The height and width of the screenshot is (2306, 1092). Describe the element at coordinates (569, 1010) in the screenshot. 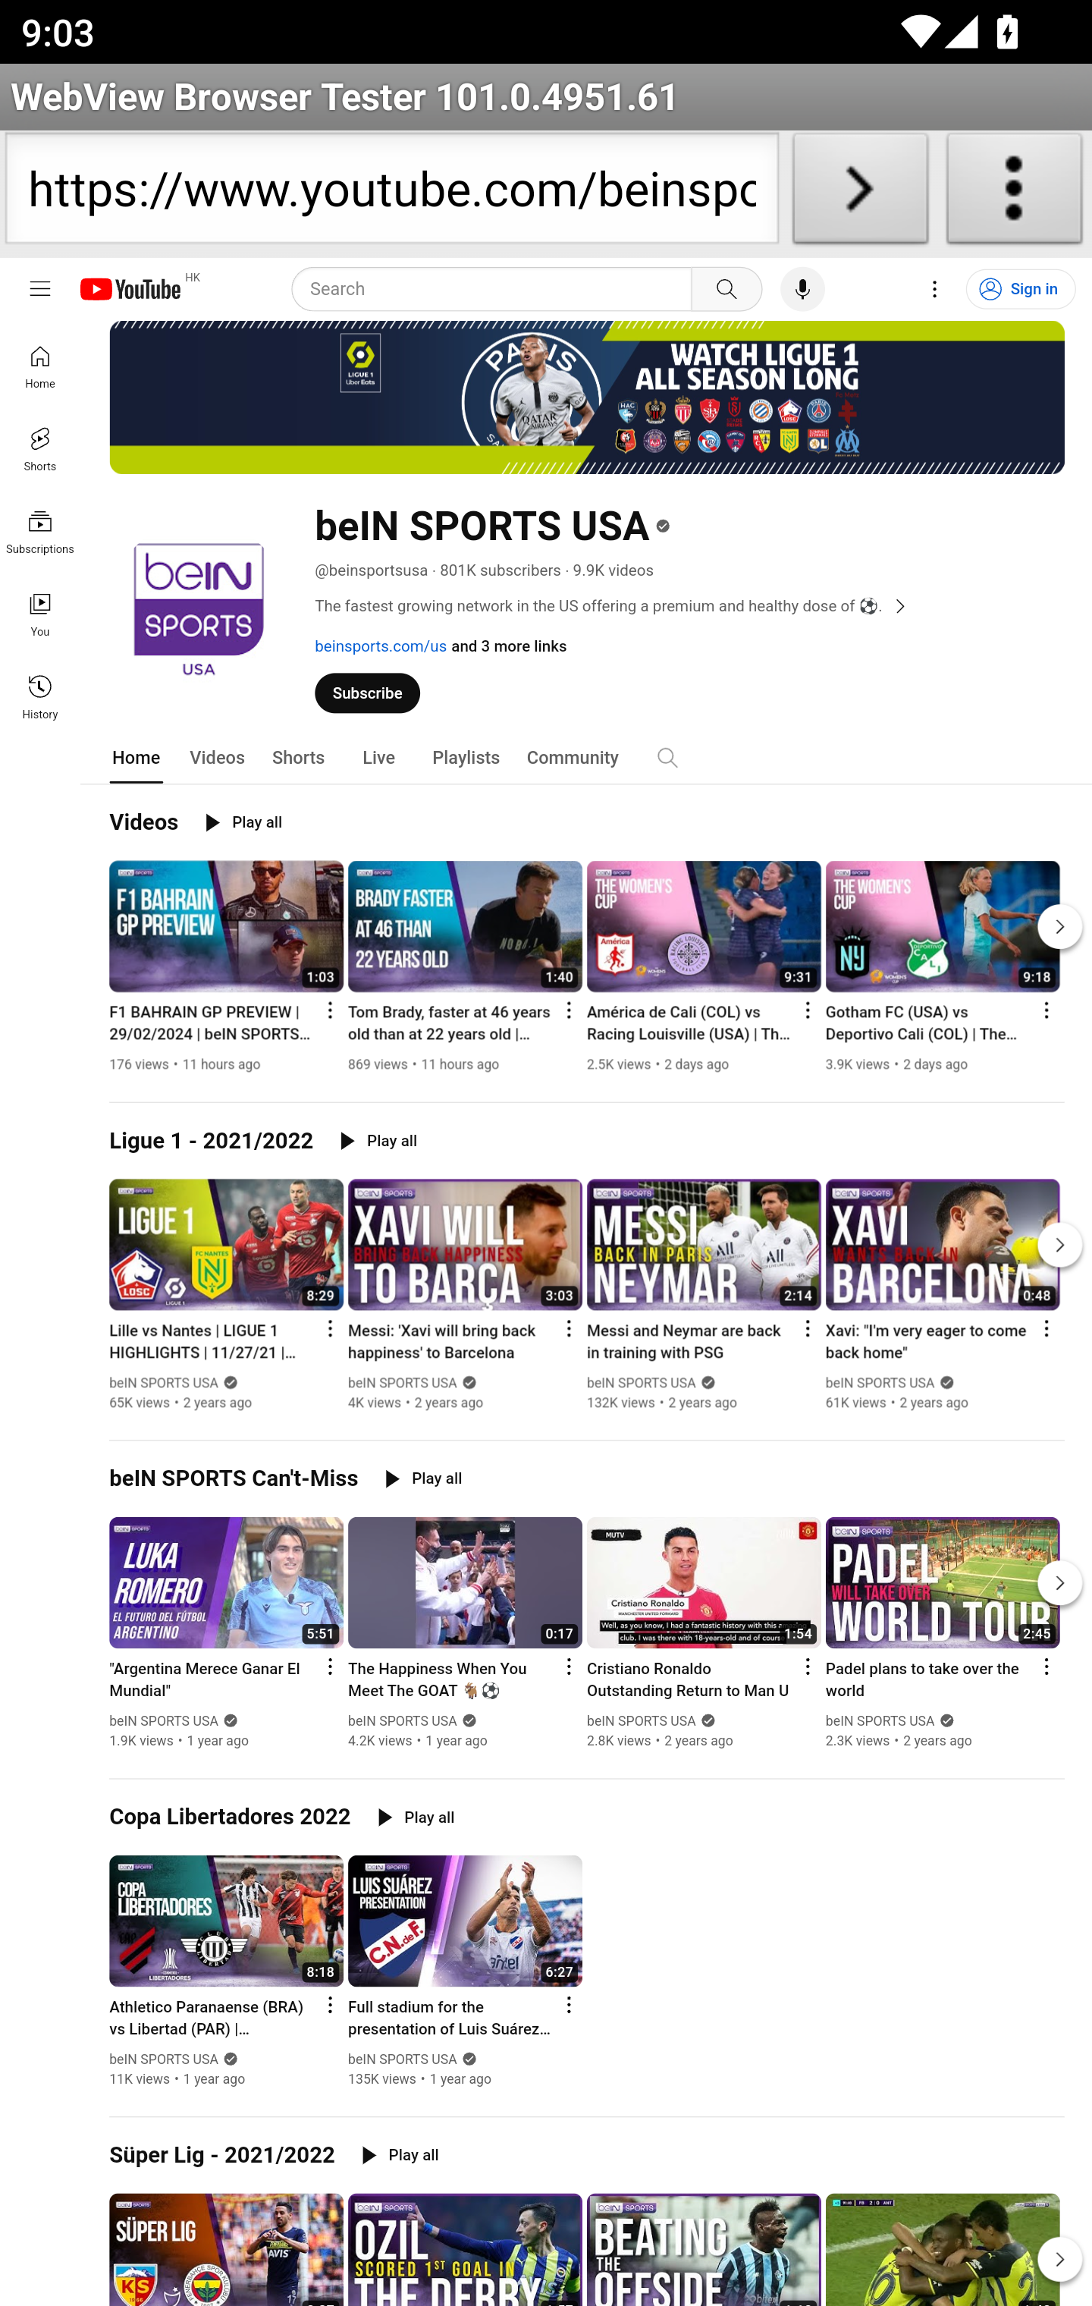

I see `Action menu` at that location.